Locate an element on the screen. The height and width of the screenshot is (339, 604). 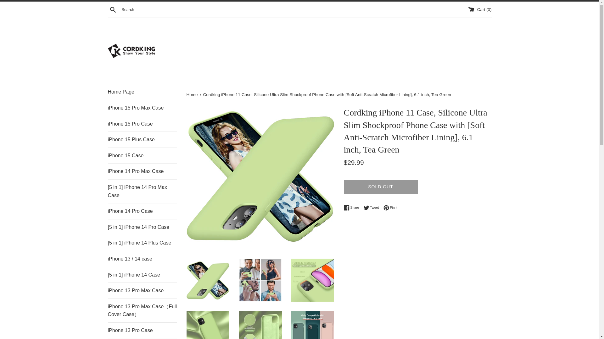
iPhone 14 Pro Case is located at coordinates (142, 211).